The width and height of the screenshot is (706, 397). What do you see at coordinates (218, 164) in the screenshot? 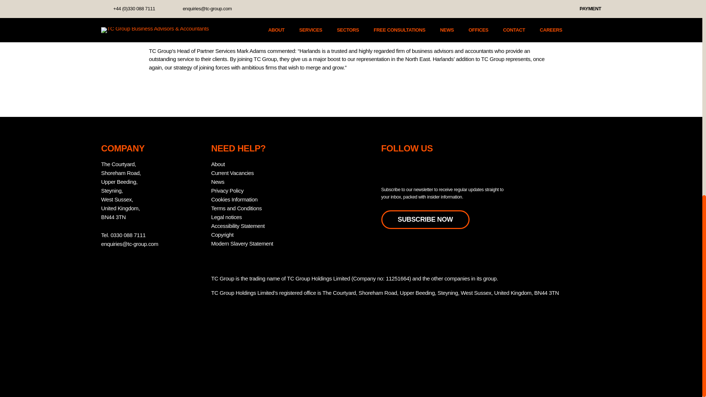
I see `About` at bounding box center [218, 164].